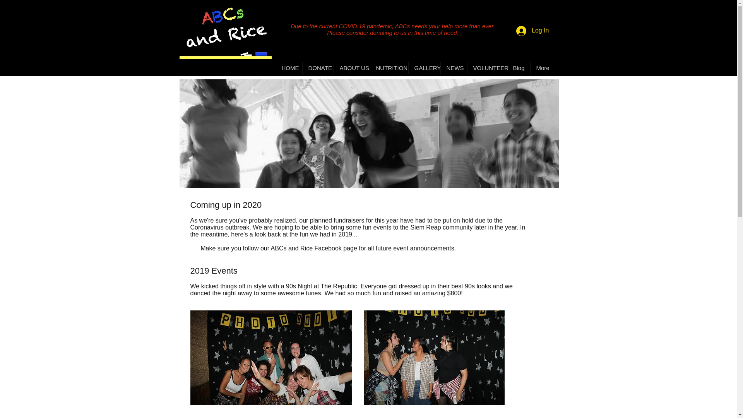 Image resolution: width=743 pixels, height=418 pixels. What do you see at coordinates (289, 68) in the screenshot?
I see `HOME` at bounding box center [289, 68].